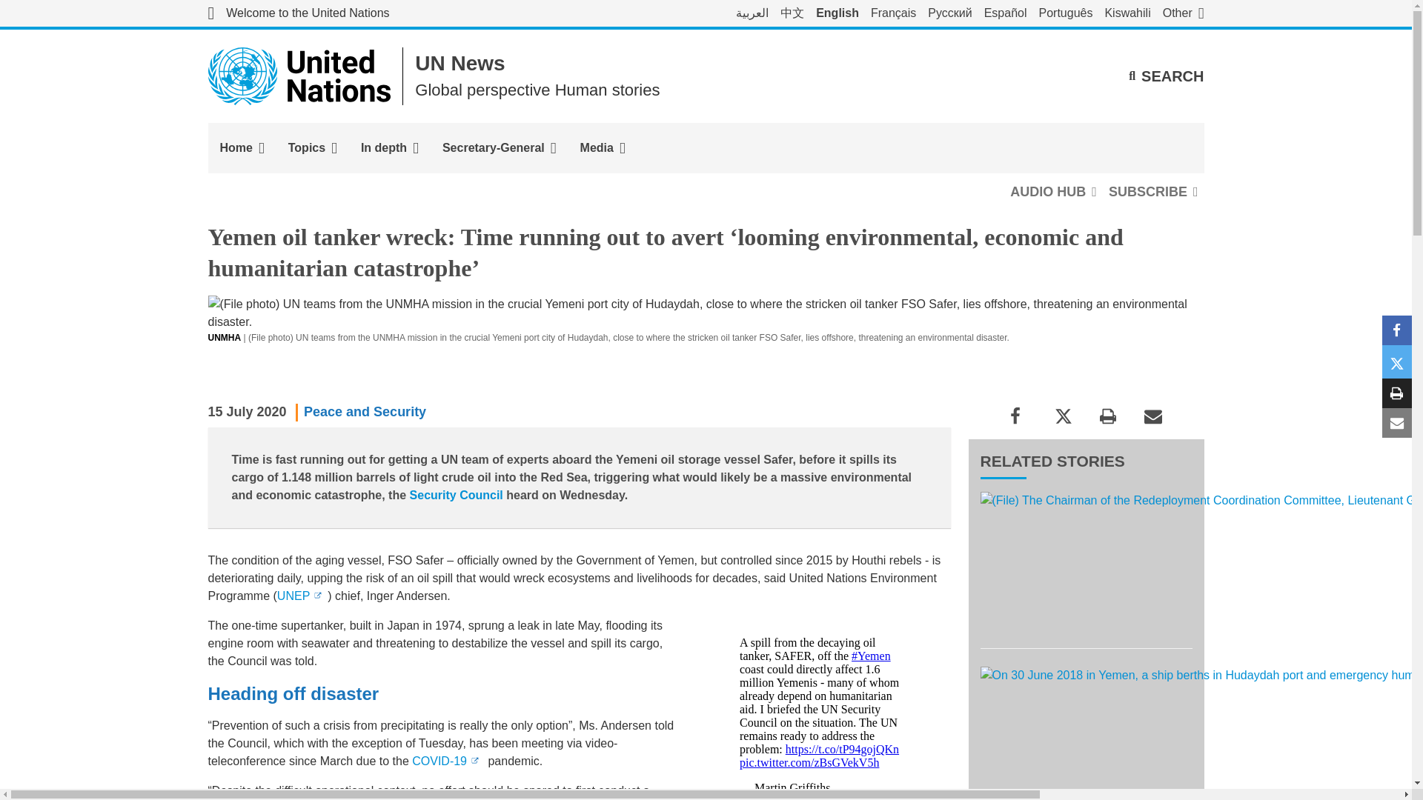 This screenshot has height=800, width=1423. What do you see at coordinates (242, 148) in the screenshot?
I see `Home` at bounding box center [242, 148].